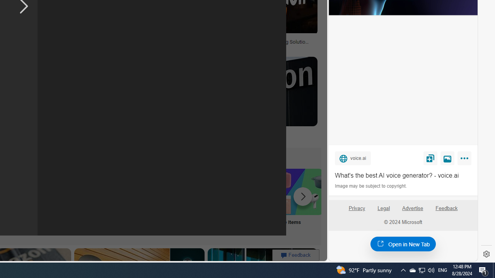 Image resolution: width=495 pixels, height=278 pixels. Describe the element at coordinates (96, 192) in the screenshot. I see `Amazon Online Shopping Homepage` at that location.